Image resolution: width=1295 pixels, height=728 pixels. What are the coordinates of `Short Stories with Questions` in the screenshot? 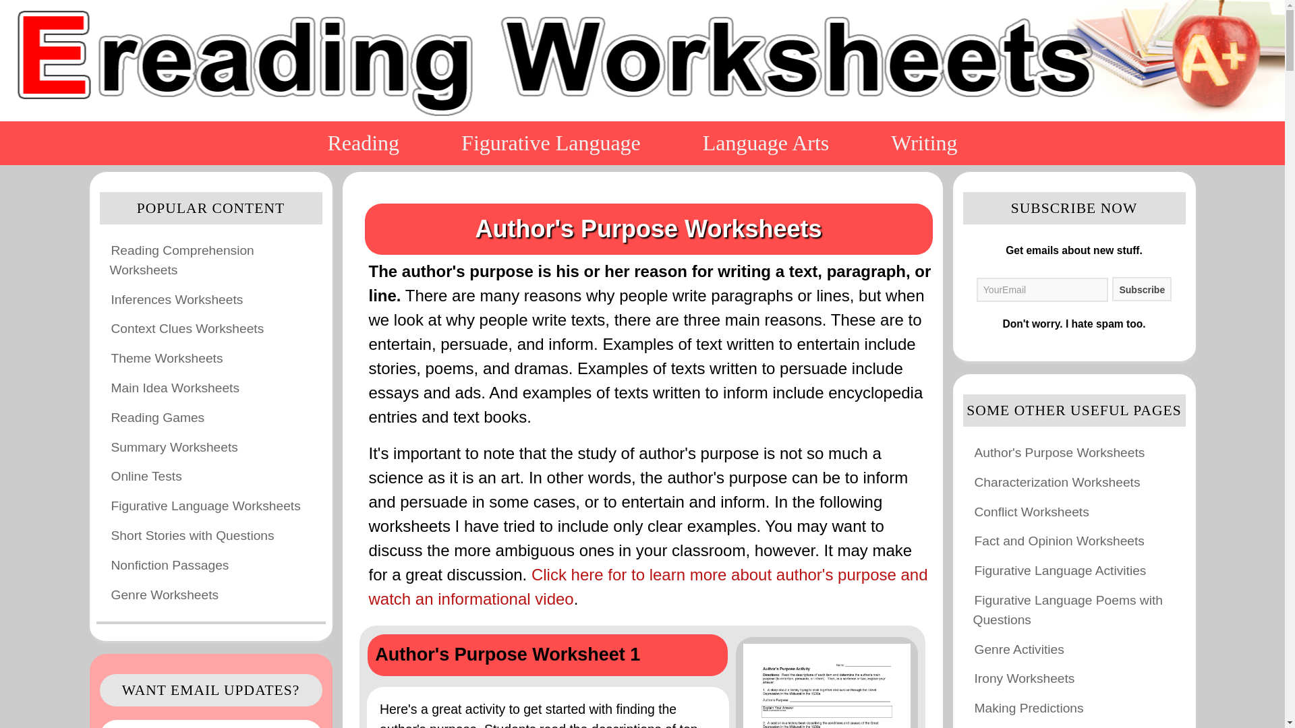 It's located at (192, 535).